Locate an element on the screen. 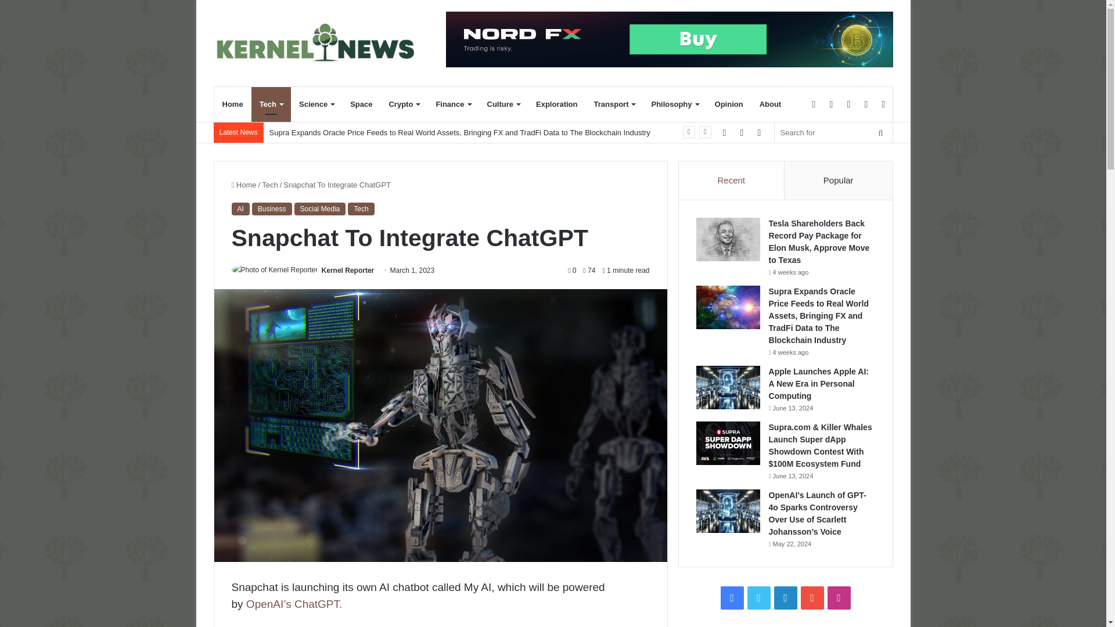 The height and width of the screenshot is (627, 1115). Kernel News is located at coordinates (321, 43).